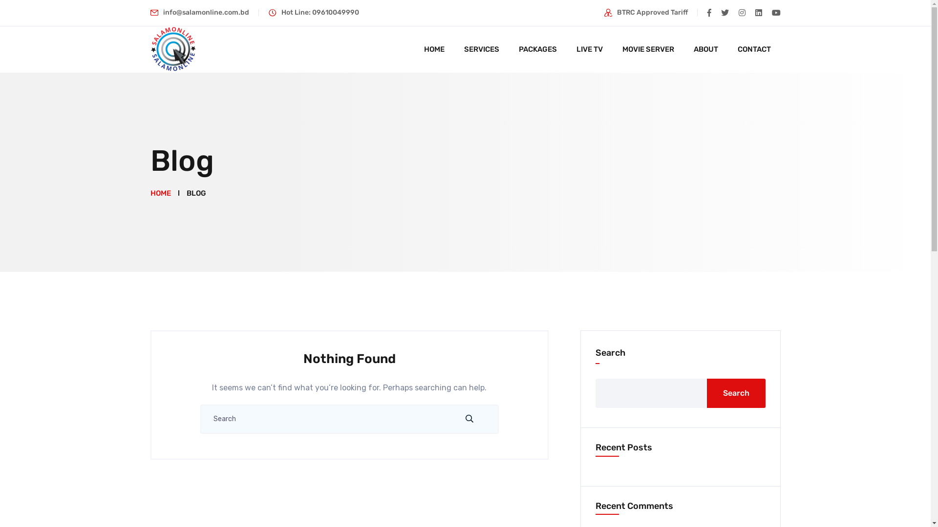  Describe the element at coordinates (538, 50) in the screenshot. I see `PACKAGES` at that location.